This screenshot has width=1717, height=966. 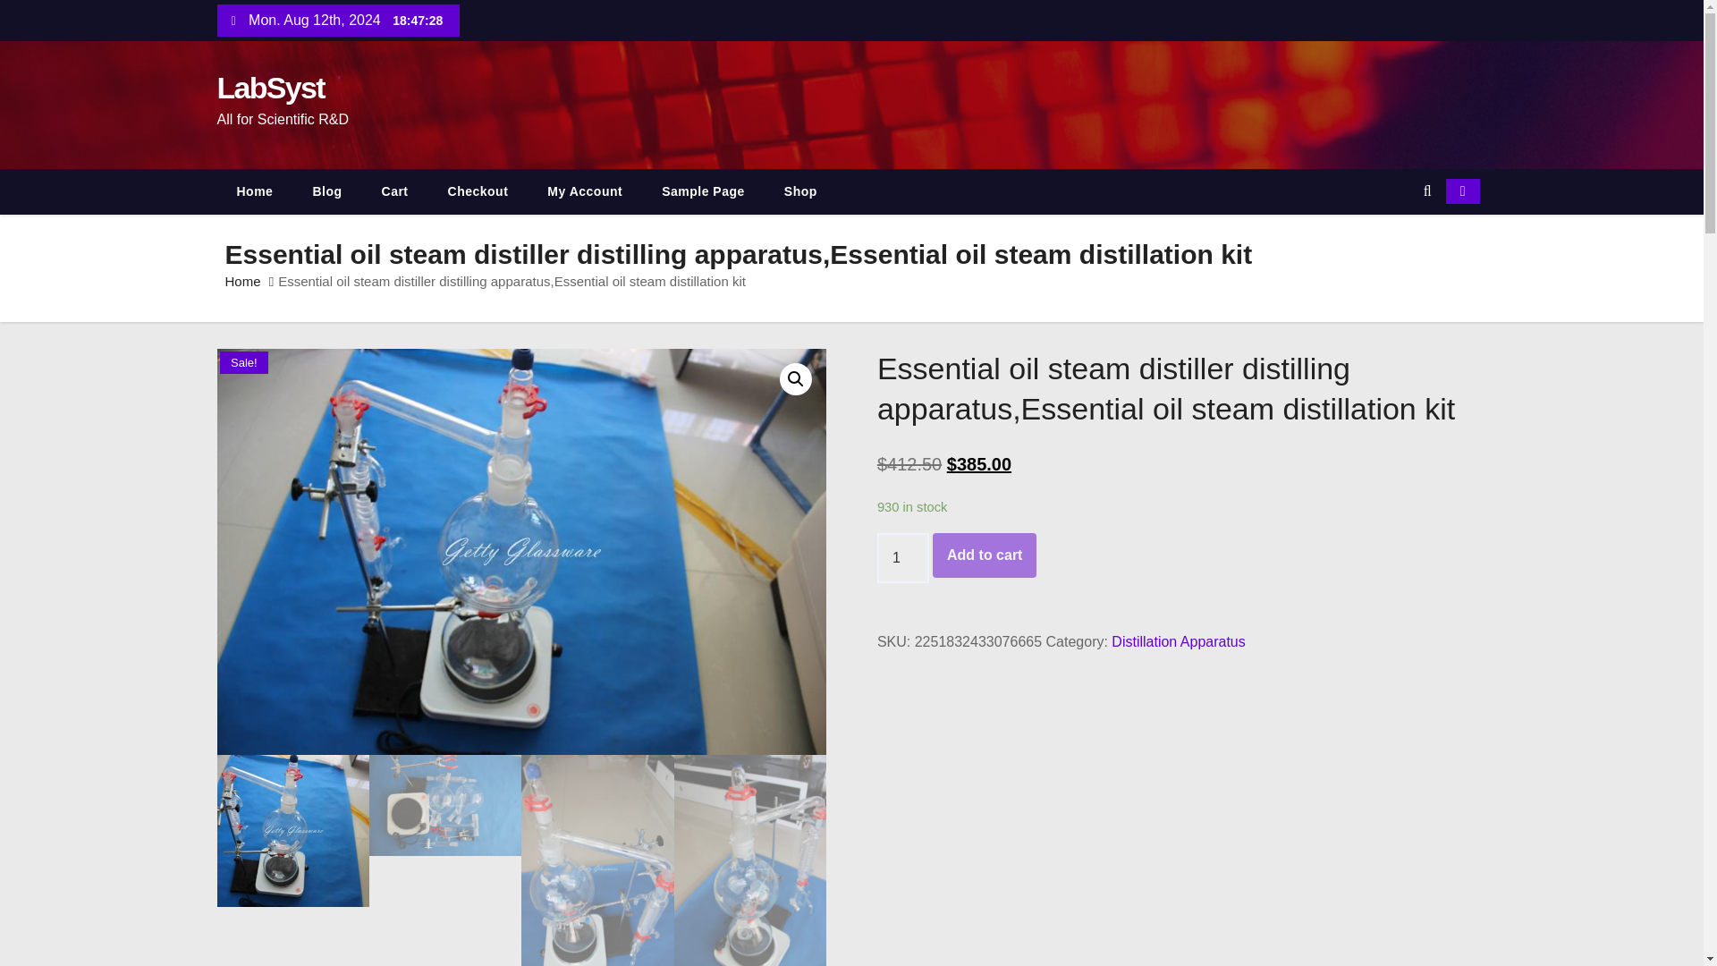 What do you see at coordinates (703, 191) in the screenshot?
I see `Sample Page` at bounding box center [703, 191].